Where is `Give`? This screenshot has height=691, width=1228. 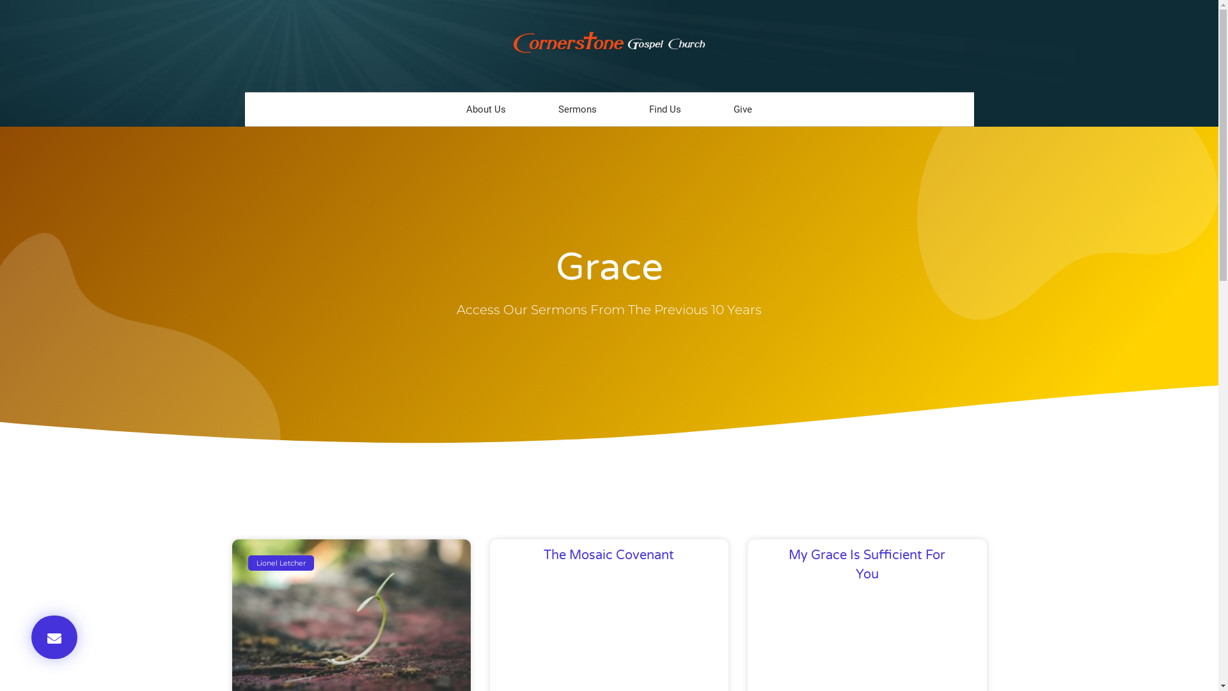 Give is located at coordinates (743, 109).